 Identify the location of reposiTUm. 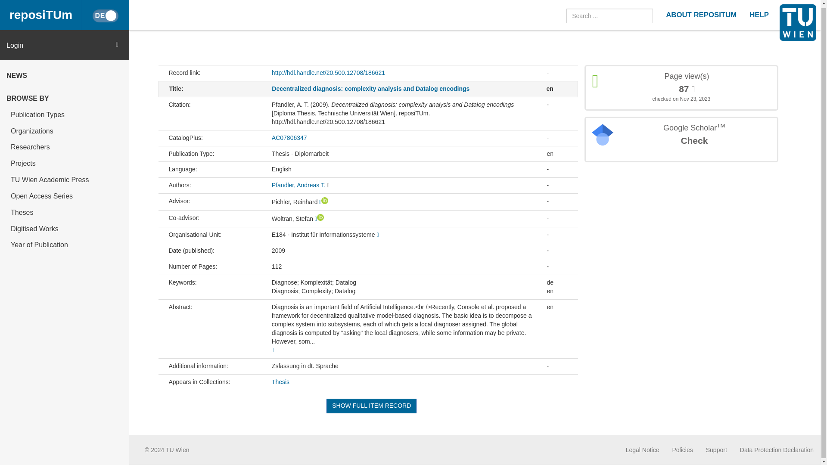
(41, 14).